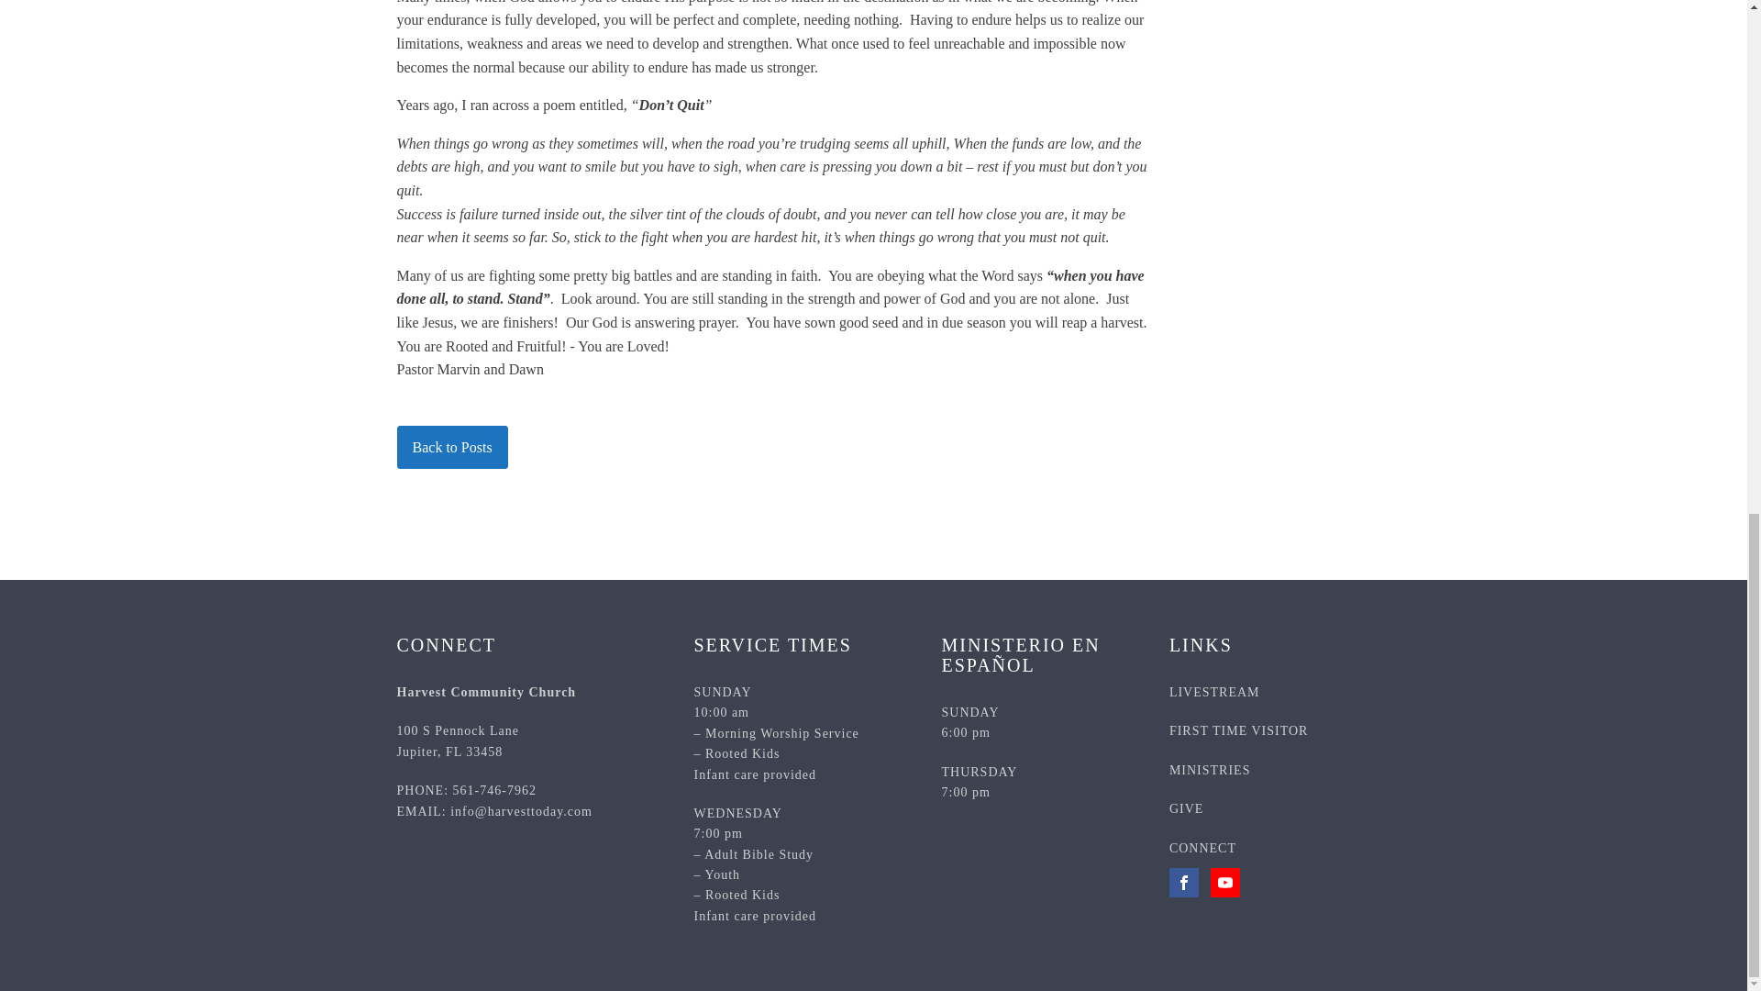  What do you see at coordinates (486, 693) in the screenshot?
I see `Harvest Community Church` at bounding box center [486, 693].